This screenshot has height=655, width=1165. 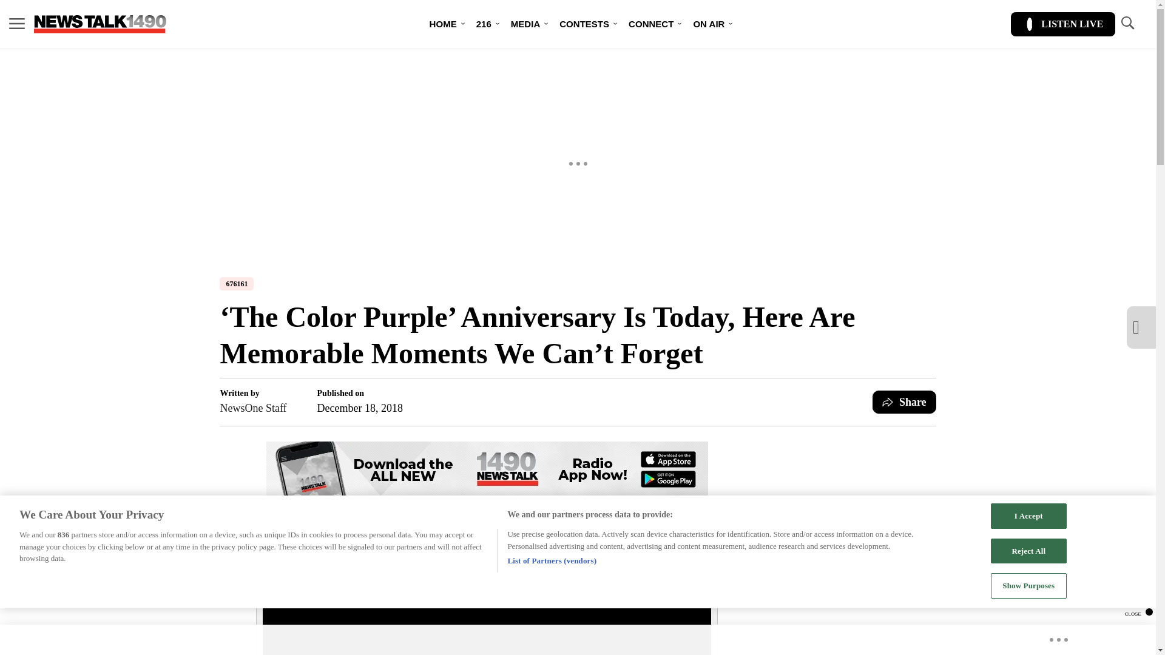 I want to click on TWITTER, so click(x=629, y=503).